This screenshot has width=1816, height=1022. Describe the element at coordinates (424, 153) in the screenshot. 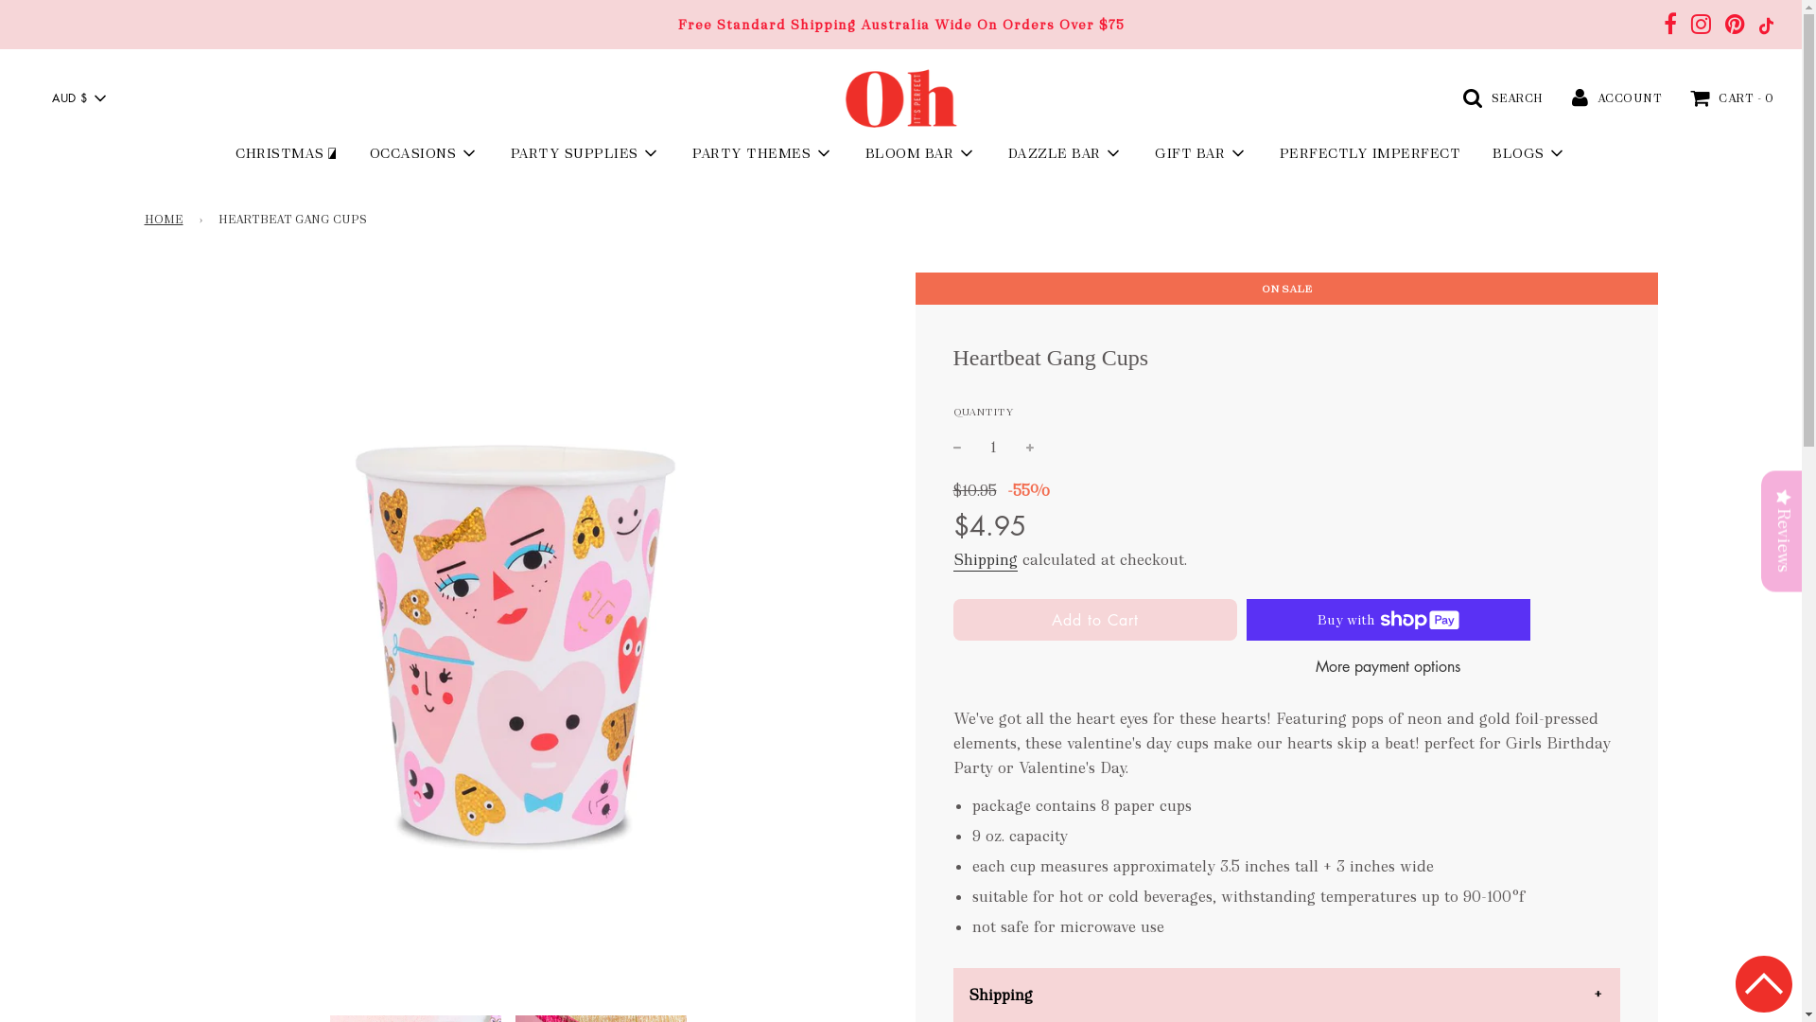

I see `OCCASIONS` at that location.